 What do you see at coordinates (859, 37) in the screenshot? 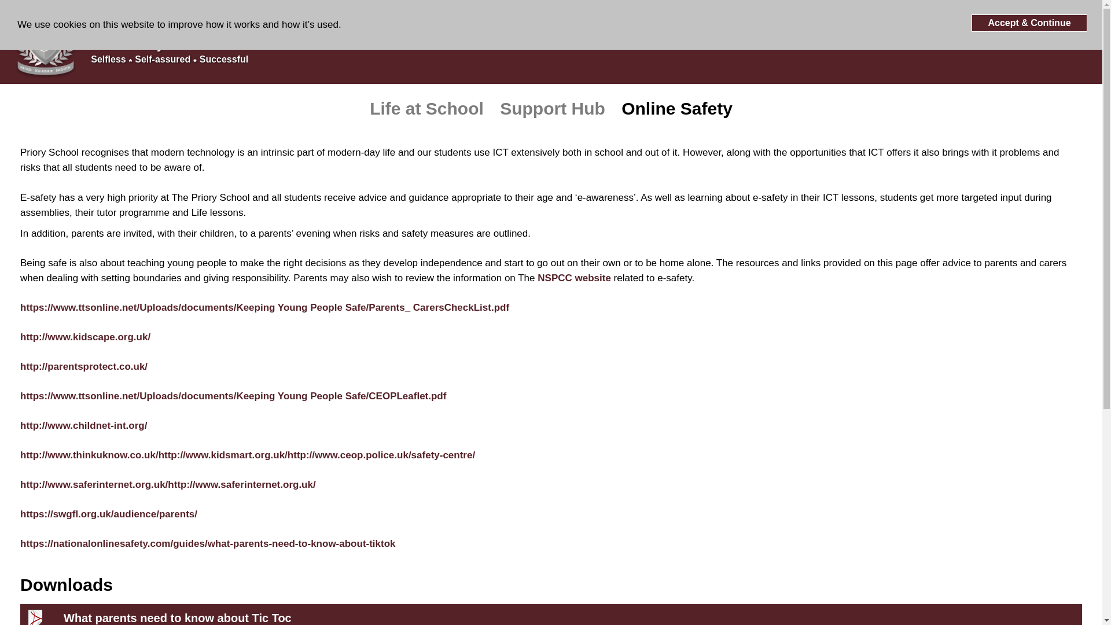
I see `MS365` at bounding box center [859, 37].